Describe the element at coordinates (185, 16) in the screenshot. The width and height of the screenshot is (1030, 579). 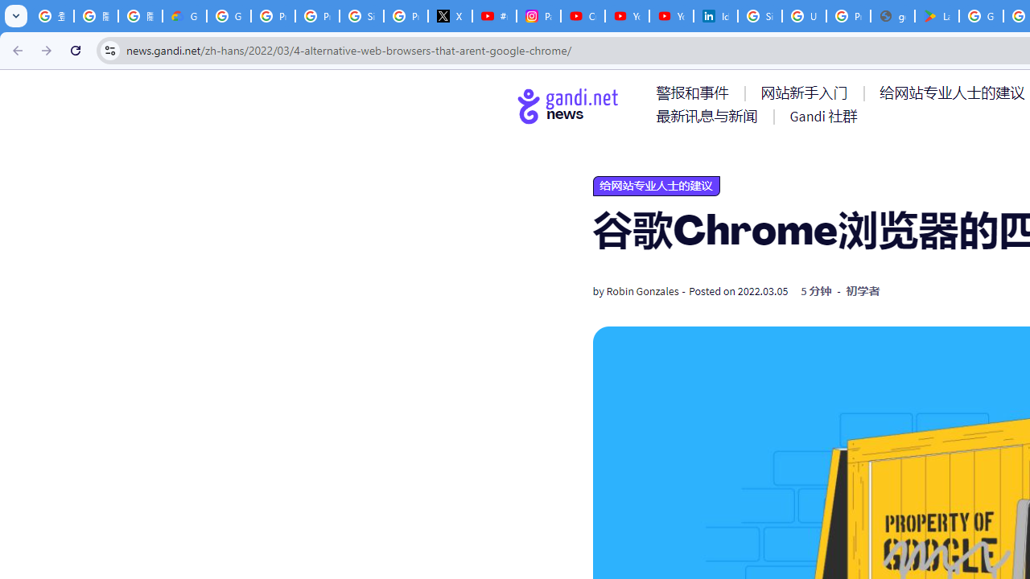
I see `Google Cloud Privacy Notice` at that location.